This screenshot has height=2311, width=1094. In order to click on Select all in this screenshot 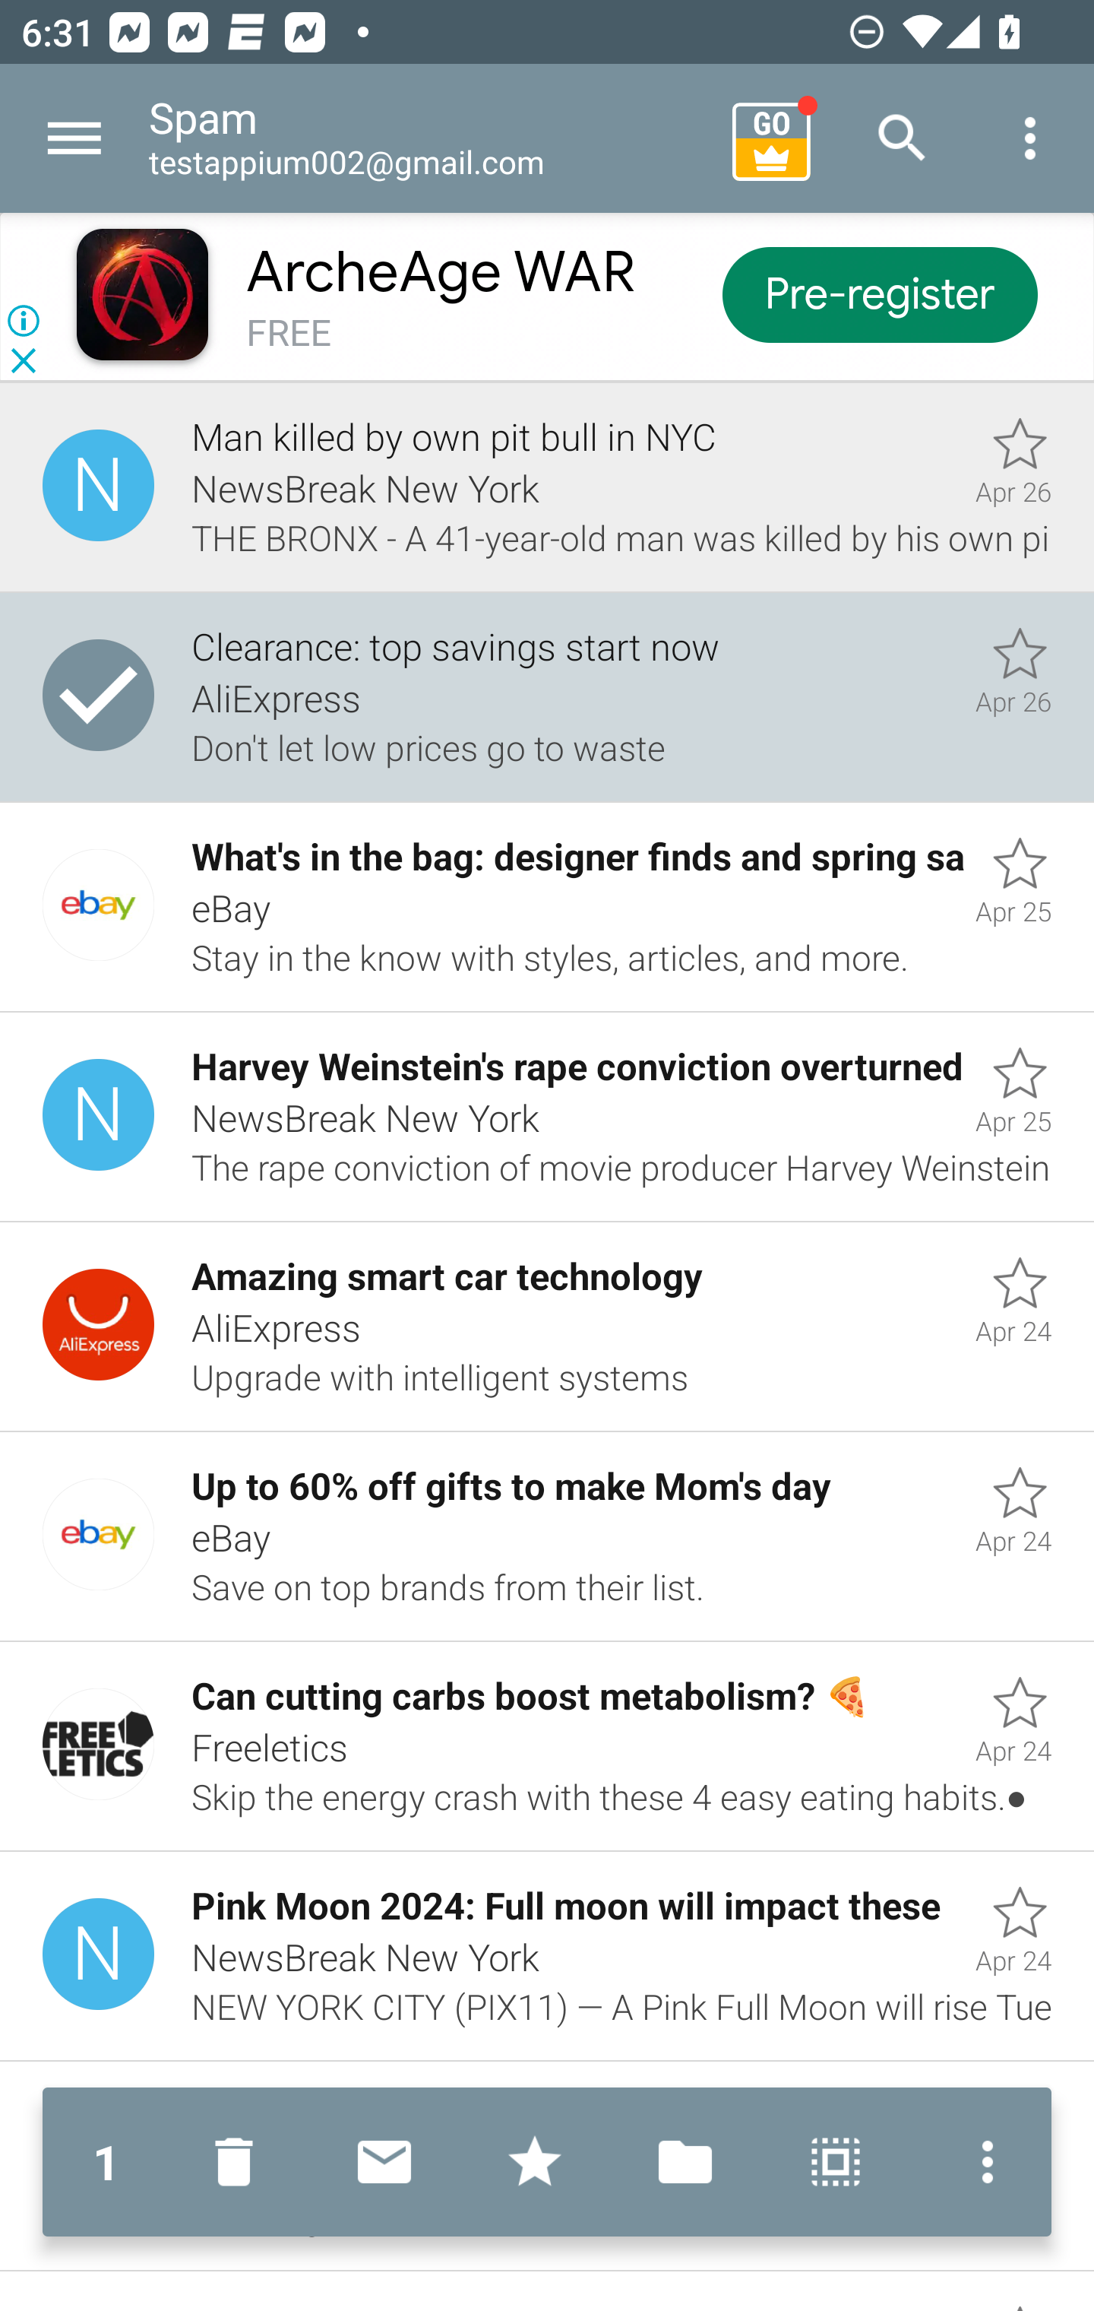, I will do `click(836, 2162)`.